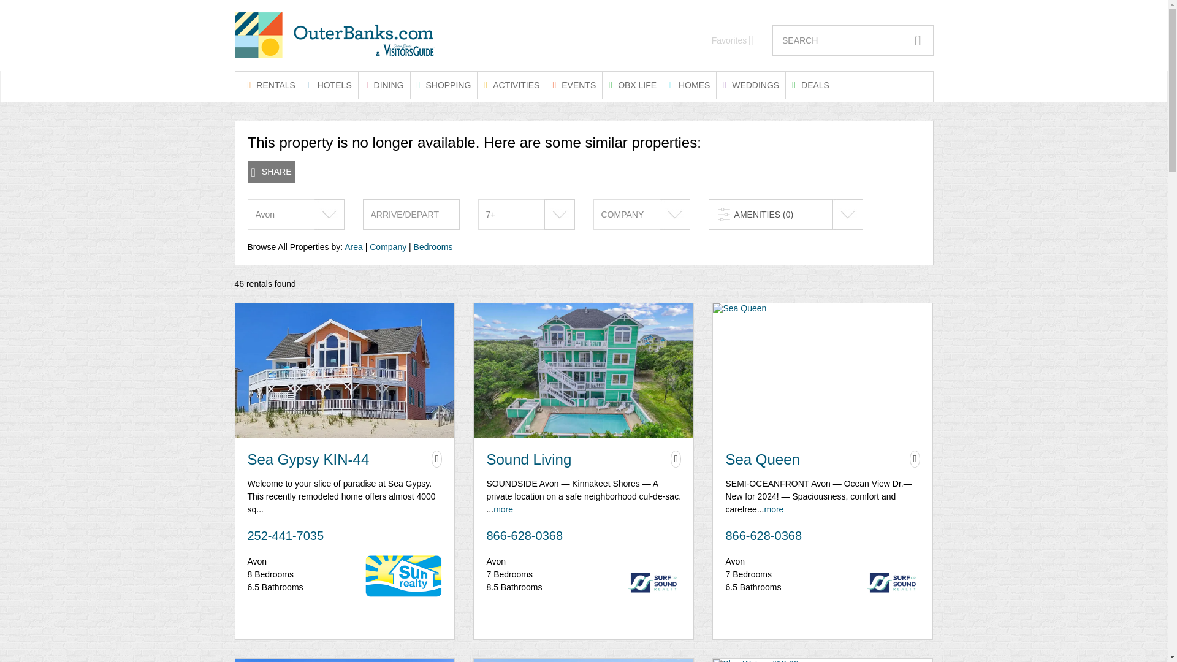  Describe the element at coordinates (750, 85) in the screenshot. I see `WEDDINGS` at that location.